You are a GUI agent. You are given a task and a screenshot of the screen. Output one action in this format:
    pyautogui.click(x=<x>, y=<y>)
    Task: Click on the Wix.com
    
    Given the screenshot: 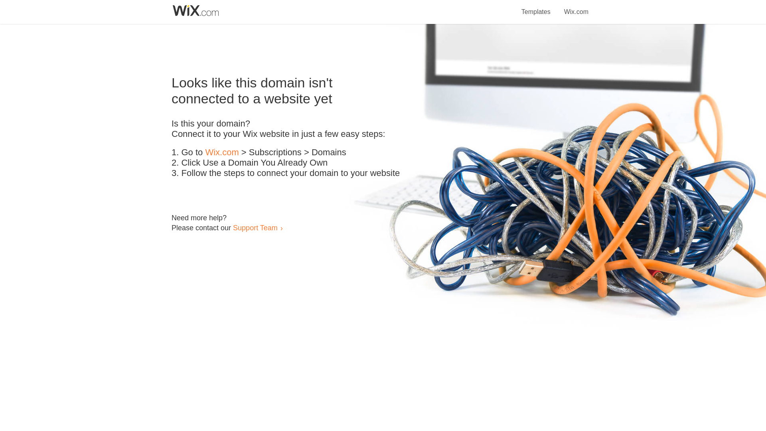 What is the action you would take?
    pyautogui.click(x=222, y=152)
    